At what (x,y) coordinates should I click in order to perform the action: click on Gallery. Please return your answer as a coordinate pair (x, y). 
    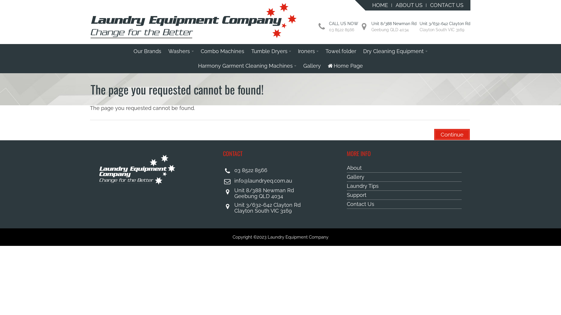
    Looking at the image, I should click on (404, 177).